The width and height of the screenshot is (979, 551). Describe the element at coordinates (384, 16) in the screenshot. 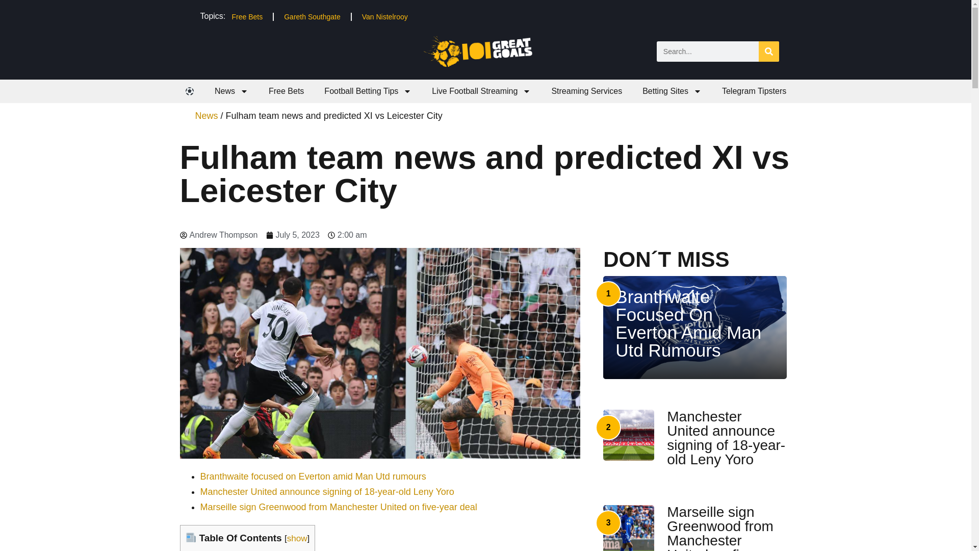

I see `Van Nistelrooy` at that location.